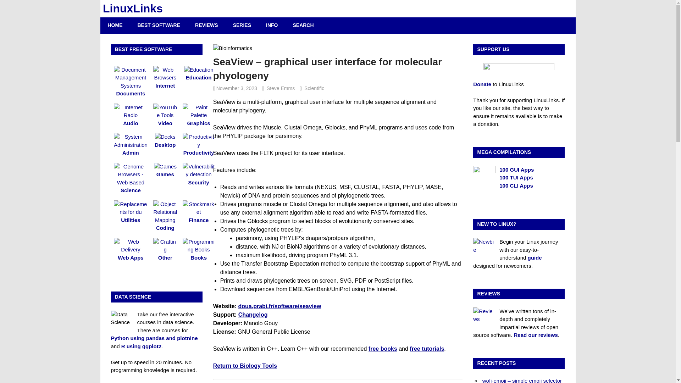  I want to click on Steve Emms, so click(281, 88).